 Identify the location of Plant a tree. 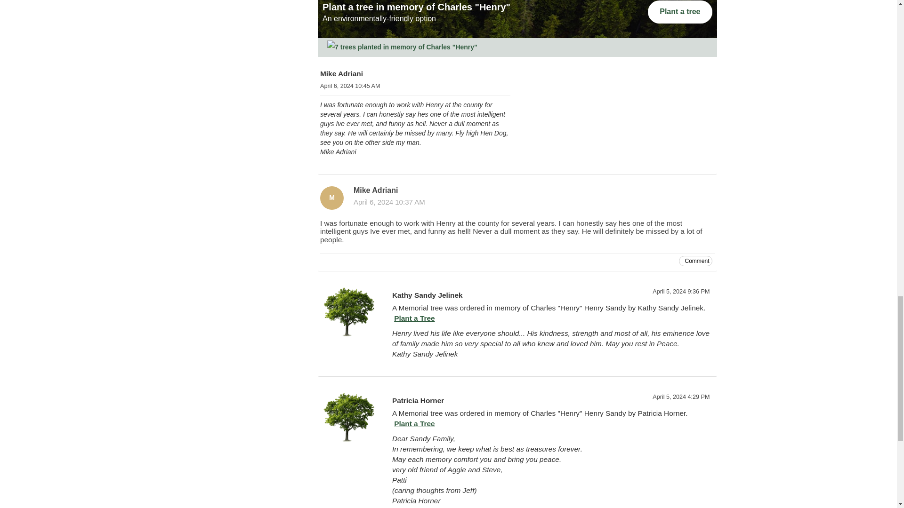
(619, 138).